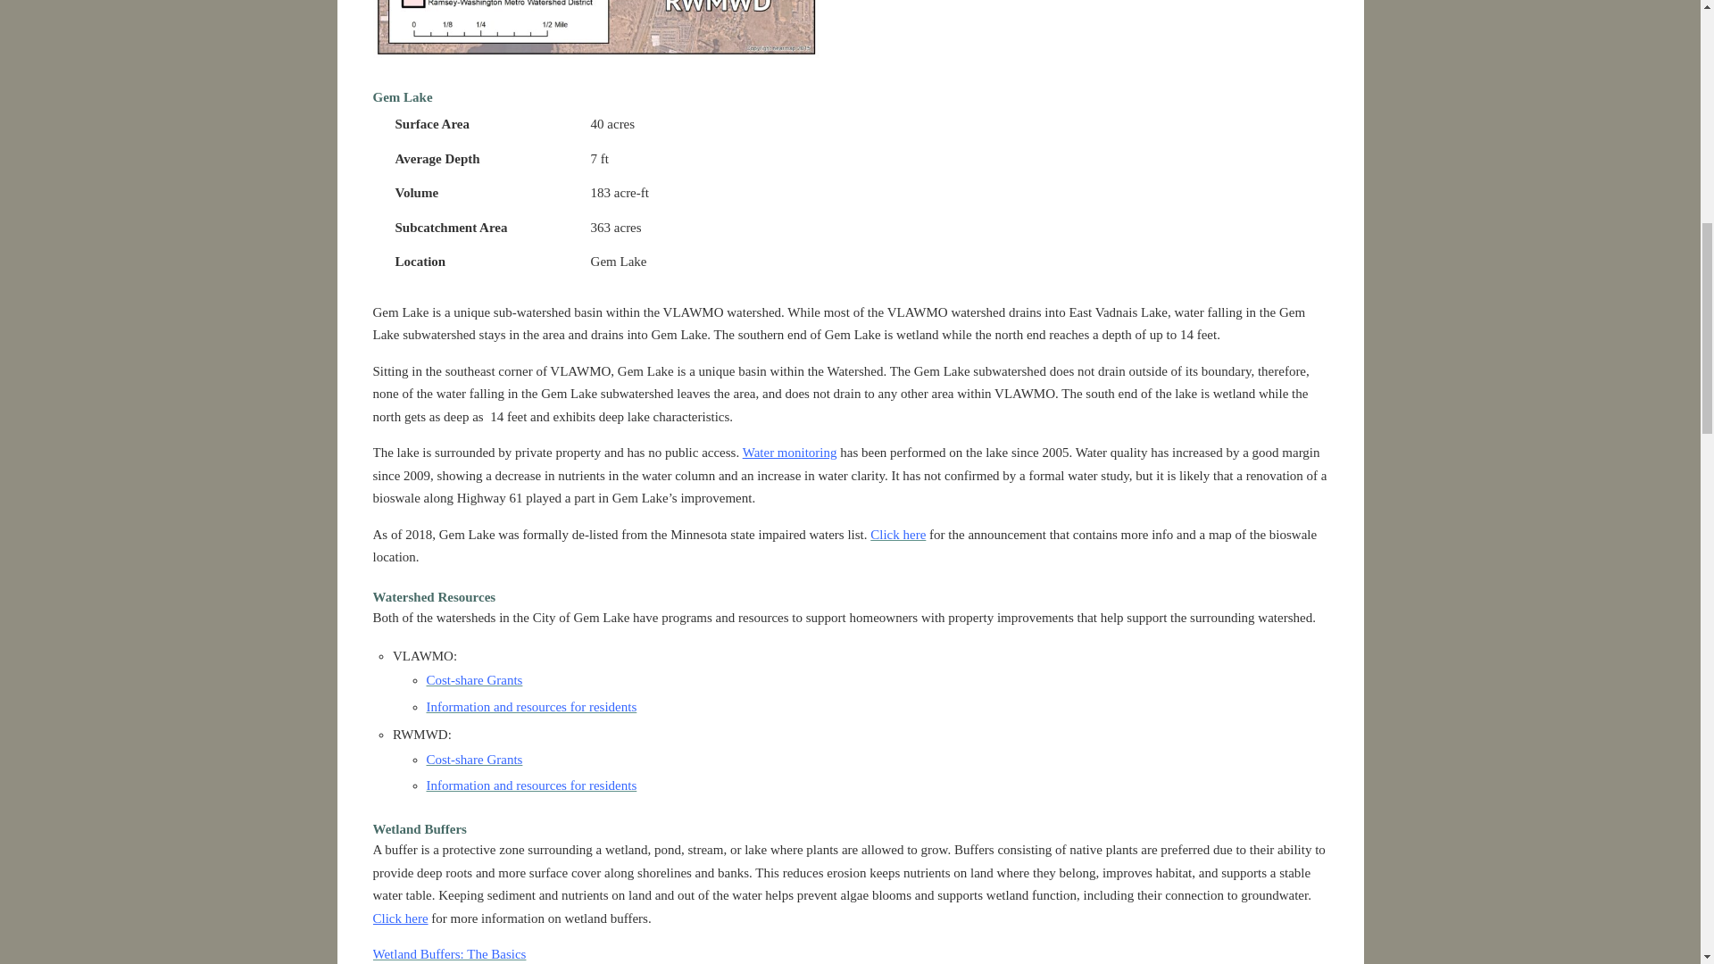 The height and width of the screenshot is (964, 1714). I want to click on Wetland Buffers: The Basics, so click(450, 953).